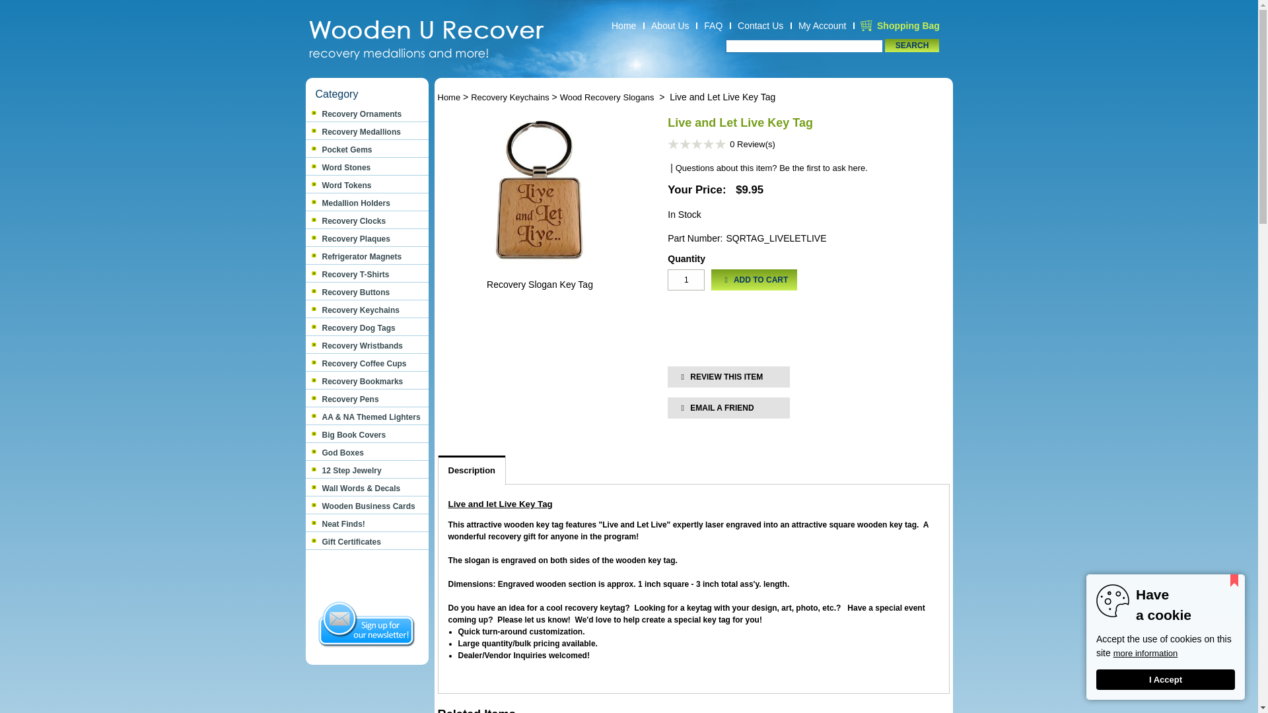 The height and width of the screenshot is (713, 1268). Describe the element at coordinates (367, 114) in the screenshot. I see `Recovery Ornaments` at that location.